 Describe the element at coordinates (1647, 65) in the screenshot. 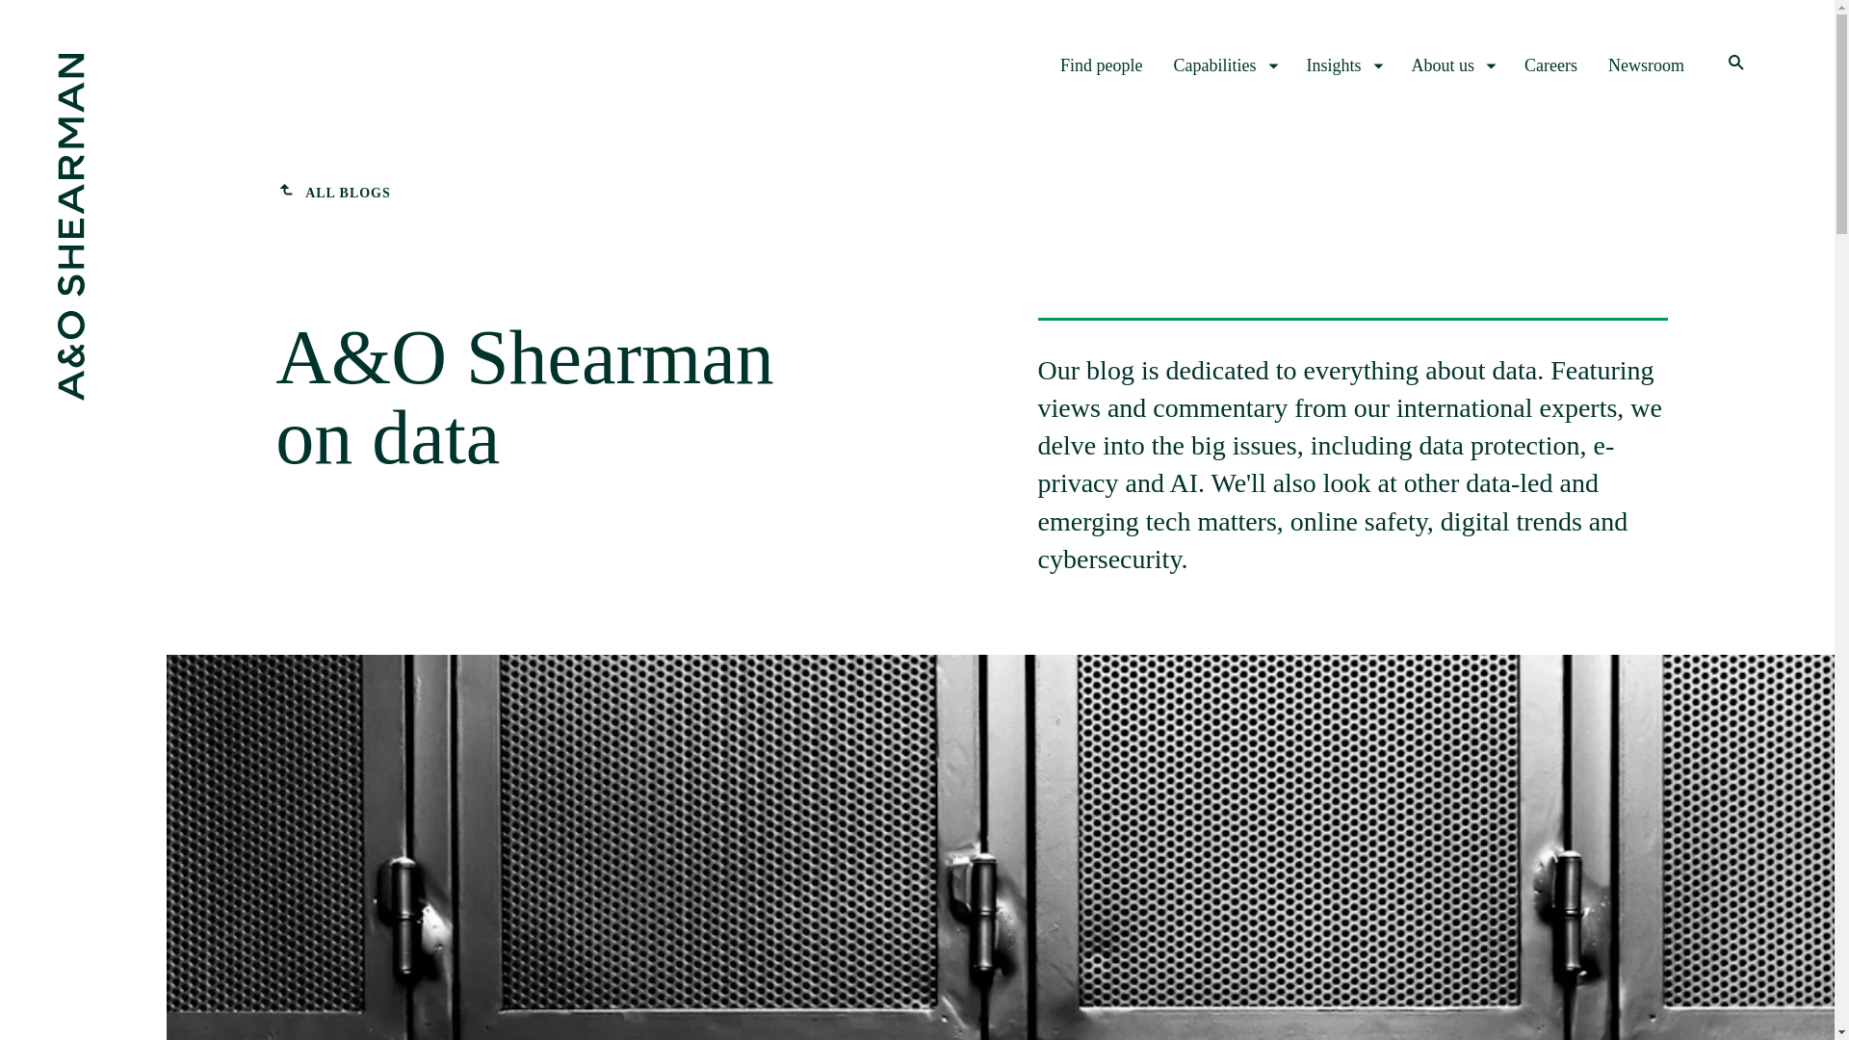

I see `Newsroom` at that location.